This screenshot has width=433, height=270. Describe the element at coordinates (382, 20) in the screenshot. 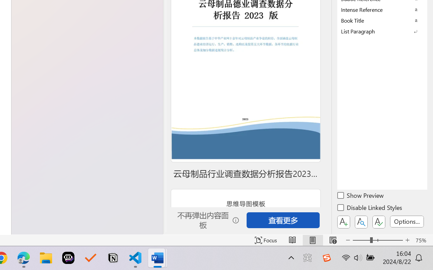

I see `Book Title` at that location.